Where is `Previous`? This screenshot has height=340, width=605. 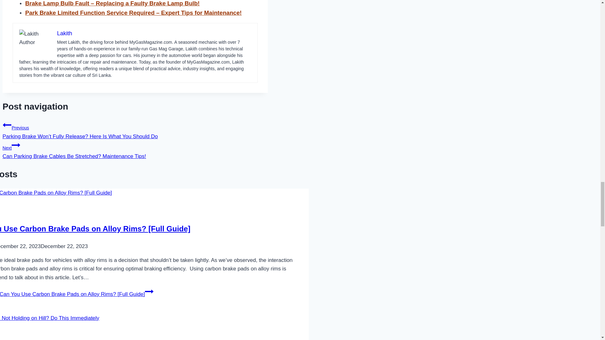
Previous is located at coordinates (7, 125).